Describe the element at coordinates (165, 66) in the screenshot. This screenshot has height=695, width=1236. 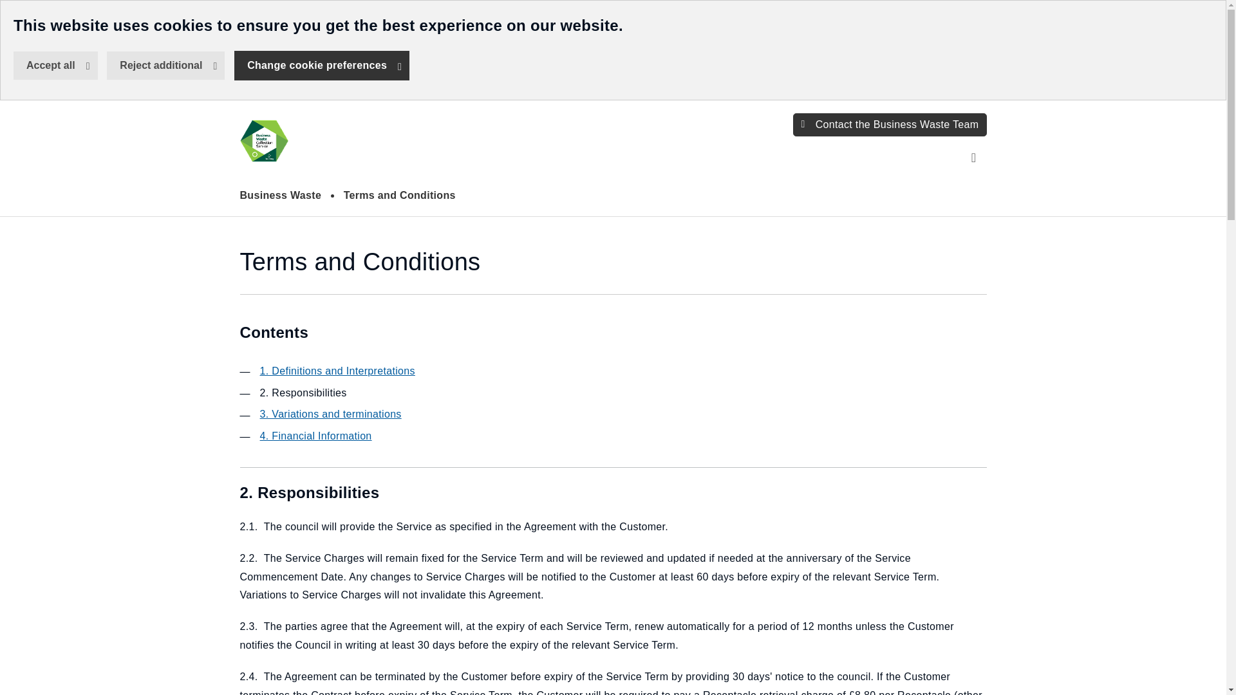
I see `Business Waste` at that location.